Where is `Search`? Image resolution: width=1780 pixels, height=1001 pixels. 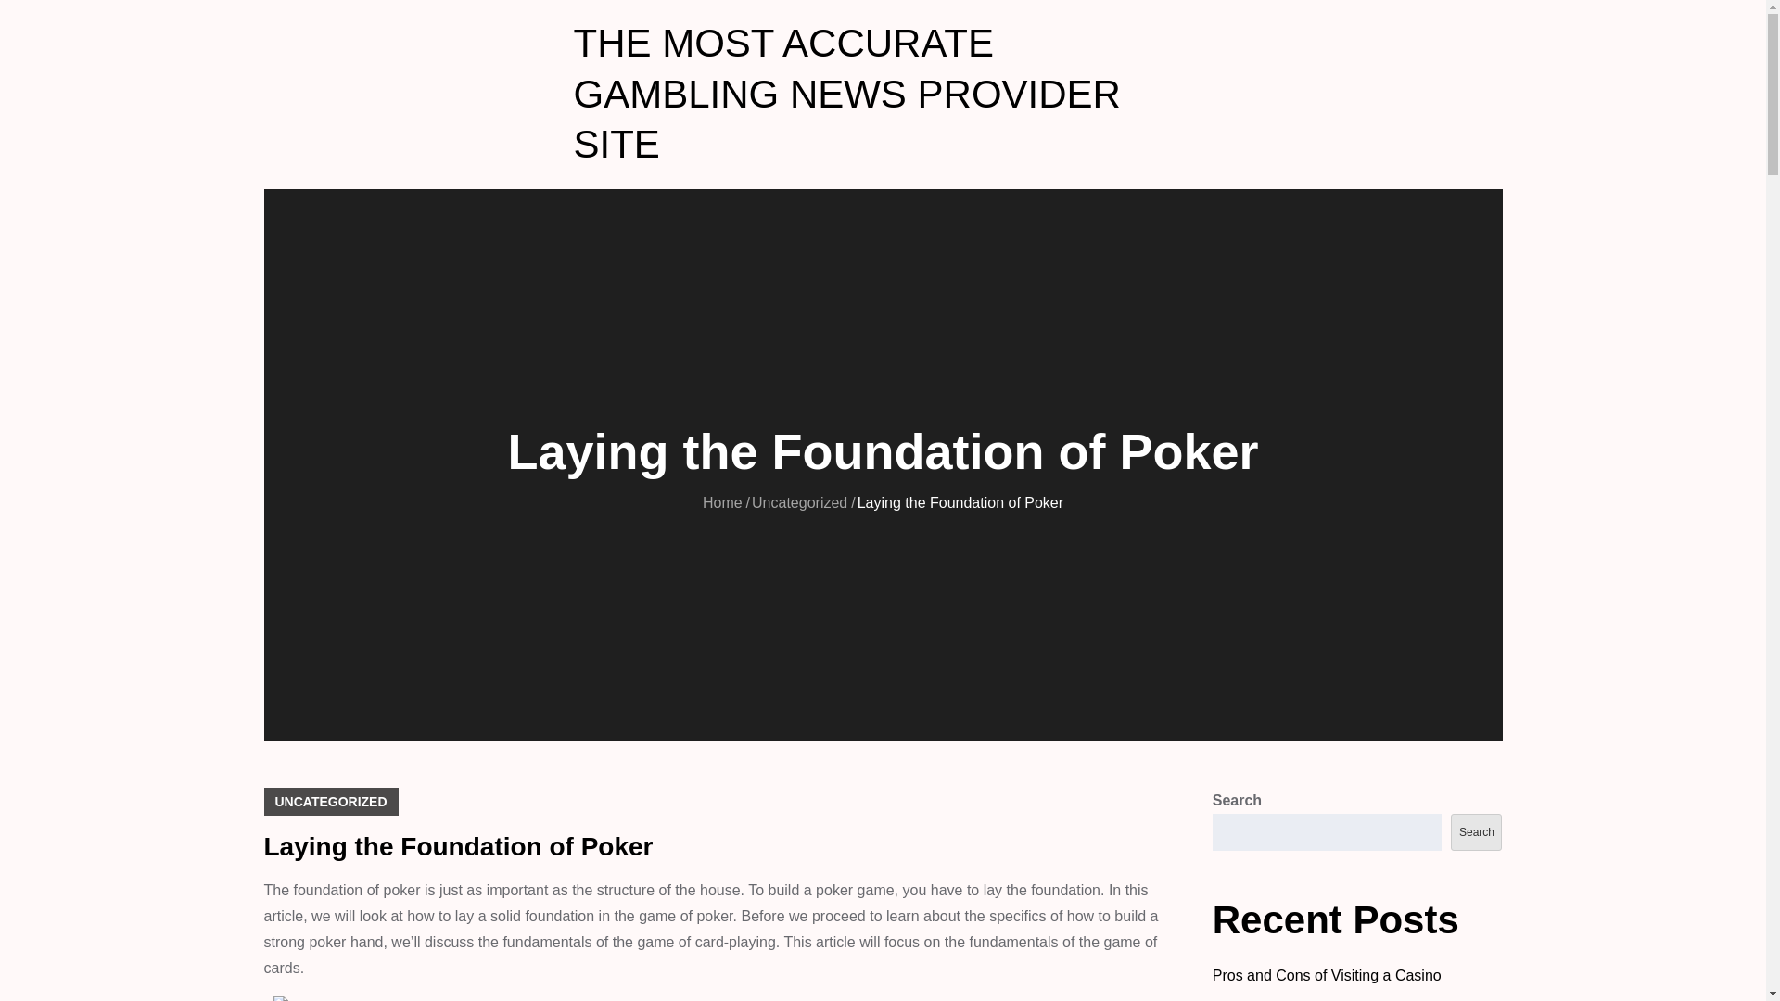 Search is located at coordinates (1476, 832).